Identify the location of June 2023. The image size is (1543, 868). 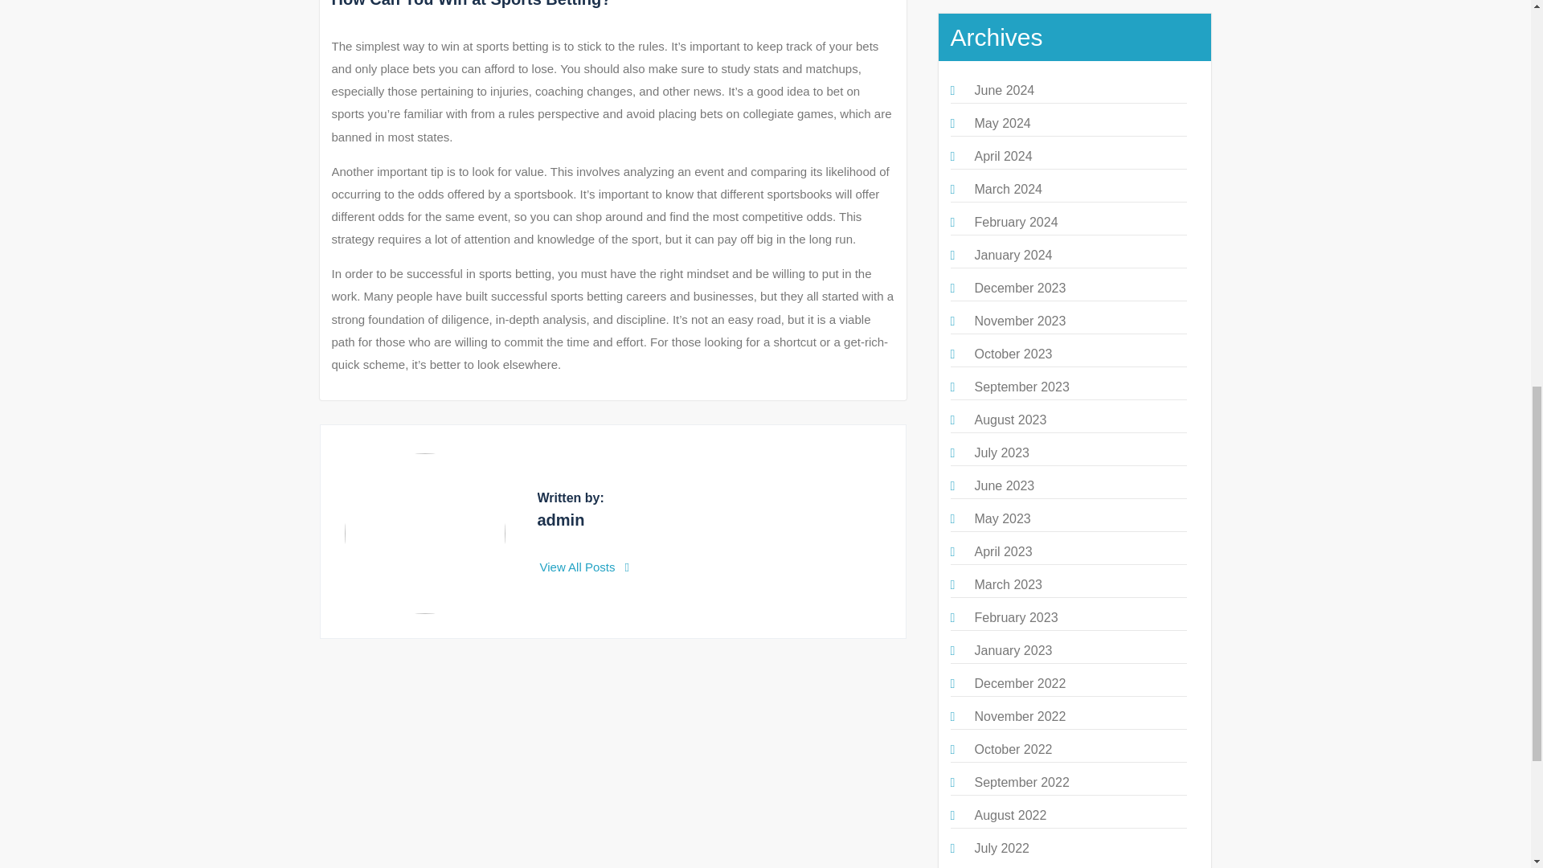
(1003, 485).